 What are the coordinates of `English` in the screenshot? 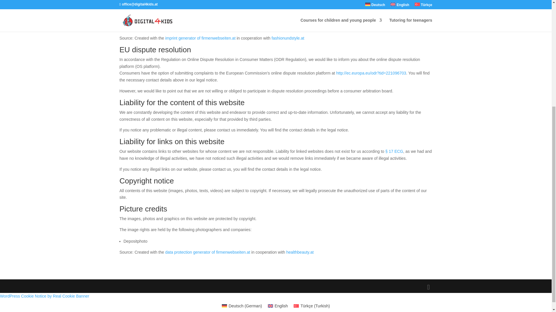 It's located at (278, 306).